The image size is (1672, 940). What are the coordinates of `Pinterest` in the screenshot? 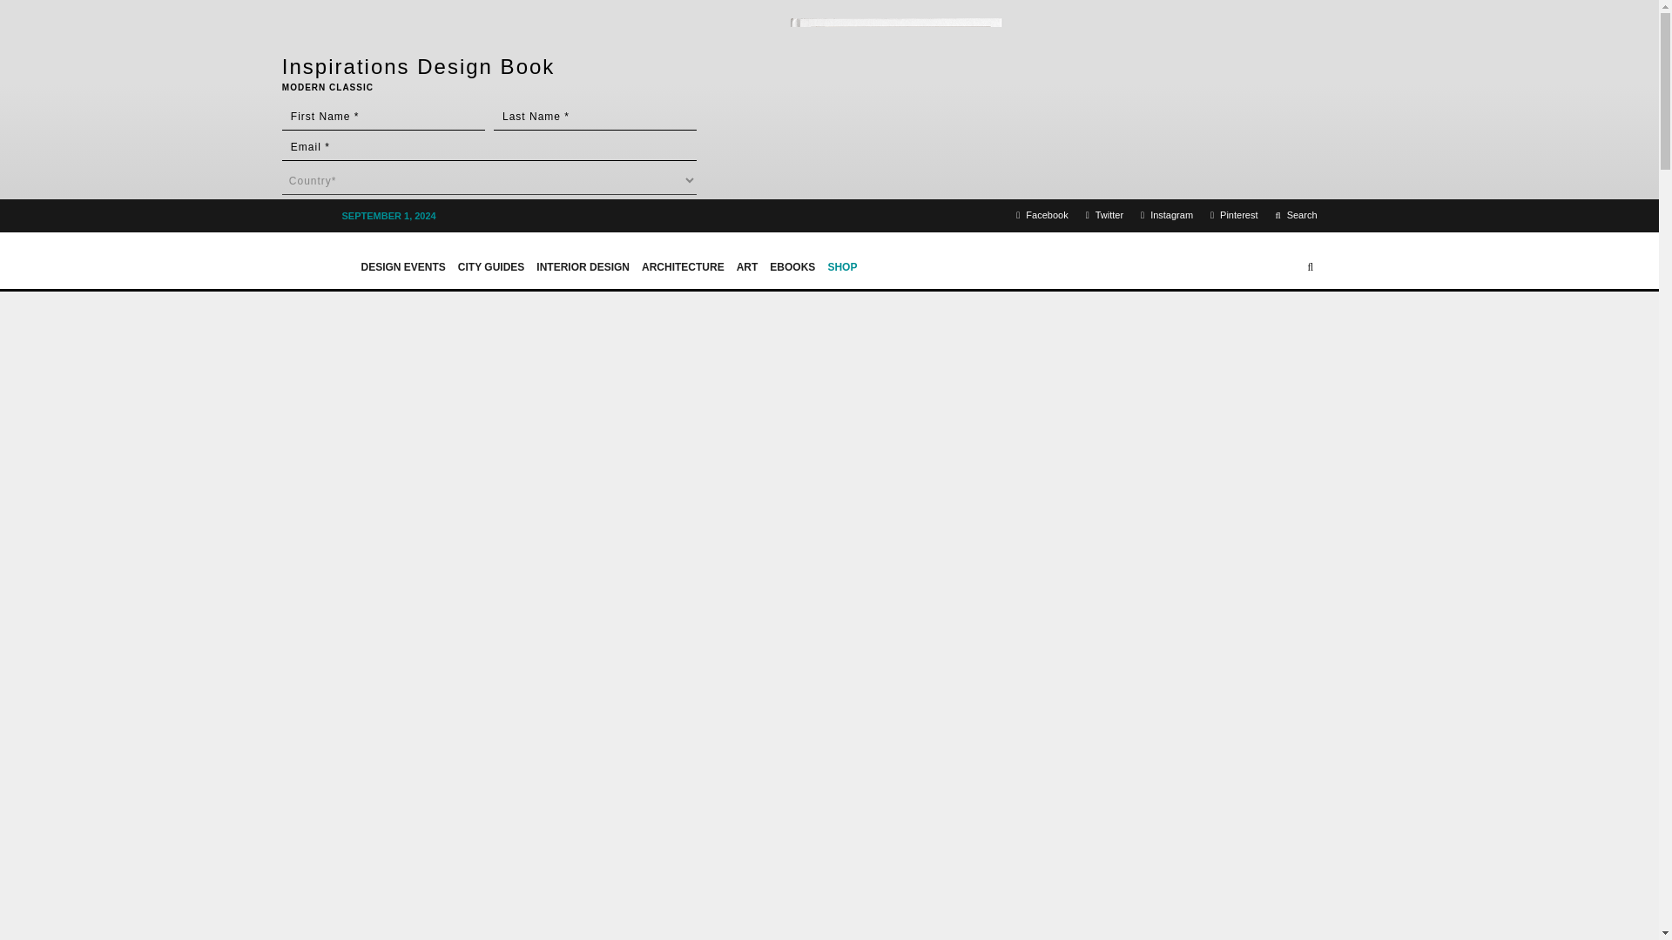 It's located at (1233, 216).